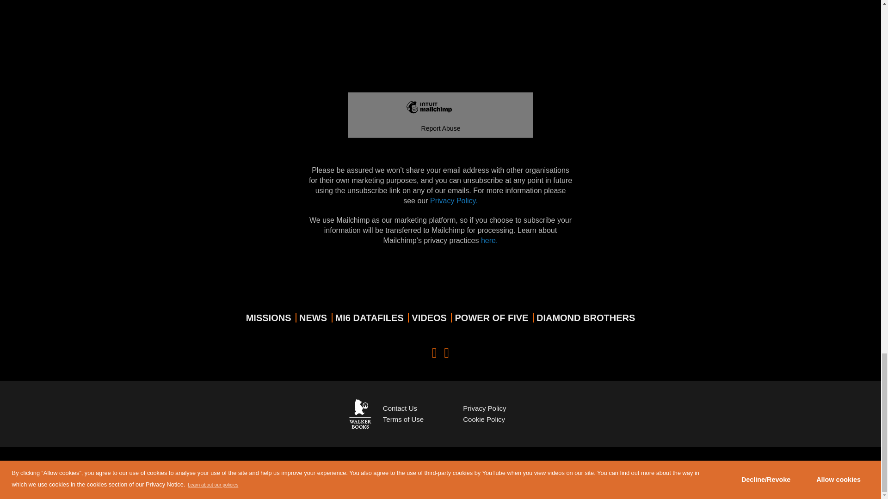 Image resolution: width=888 pixels, height=499 pixels. What do you see at coordinates (489, 240) in the screenshot?
I see `here.` at bounding box center [489, 240].